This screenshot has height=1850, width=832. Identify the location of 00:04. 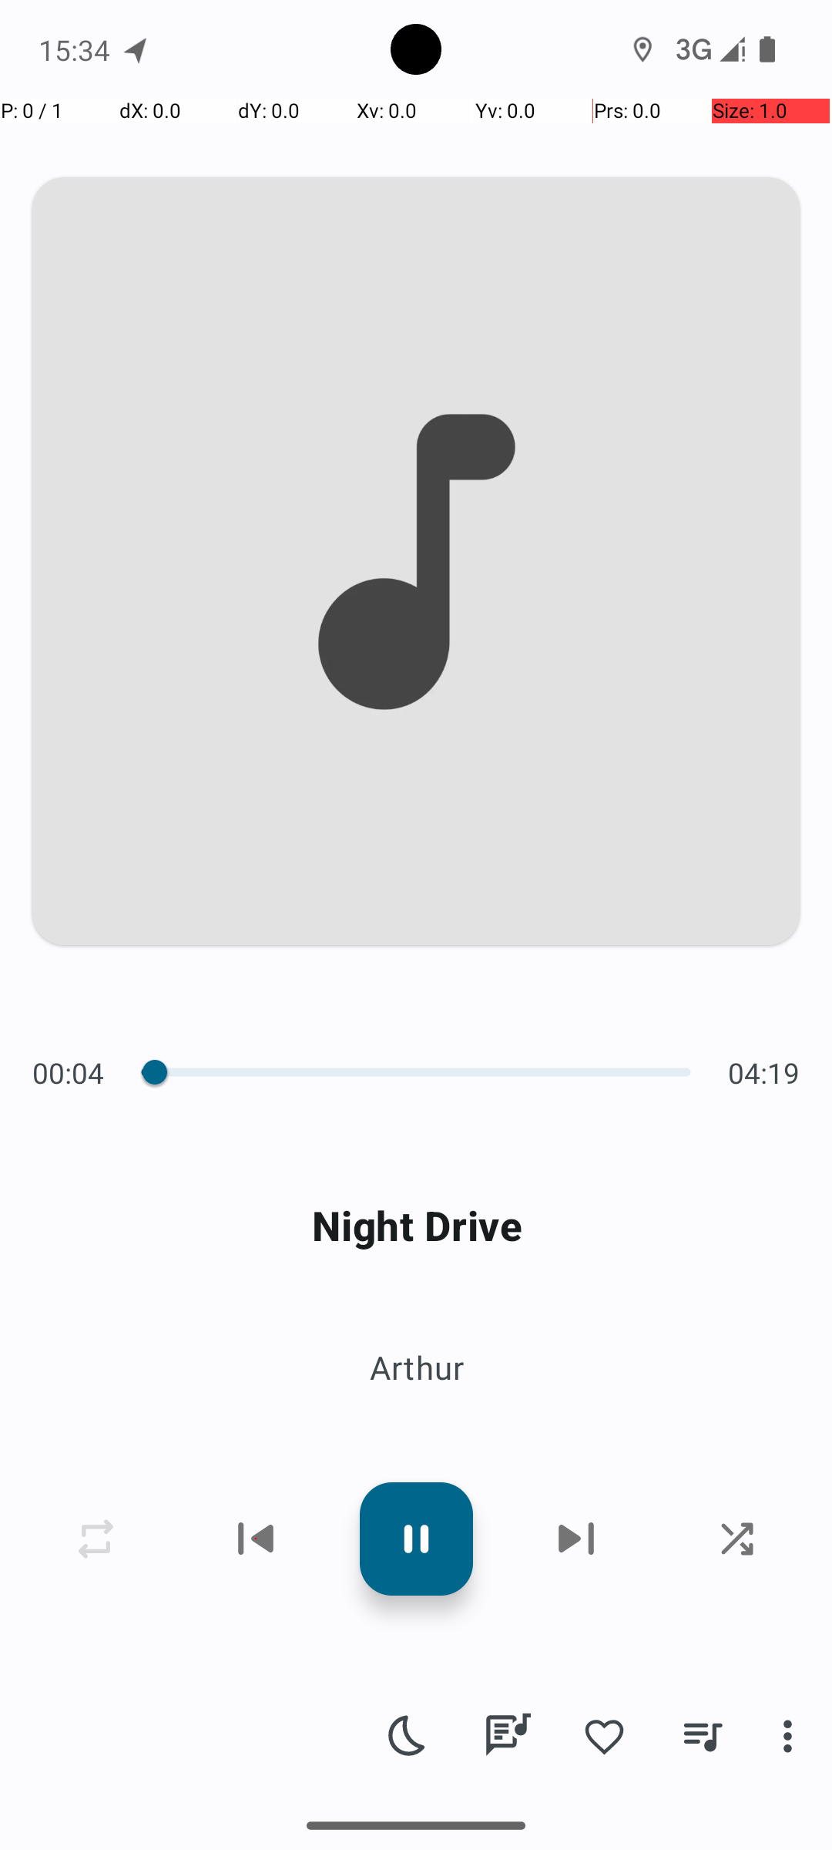
(72, 1073).